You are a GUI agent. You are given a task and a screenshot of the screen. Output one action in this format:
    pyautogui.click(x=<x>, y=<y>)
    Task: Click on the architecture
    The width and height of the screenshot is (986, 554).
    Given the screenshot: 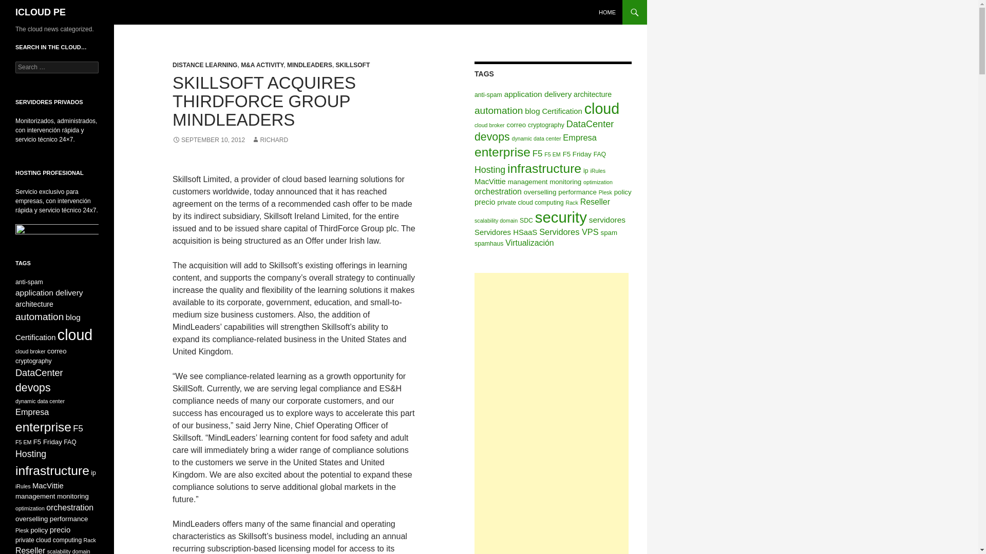 What is the action you would take?
    pyautogui.click(x=593, y=94)
    